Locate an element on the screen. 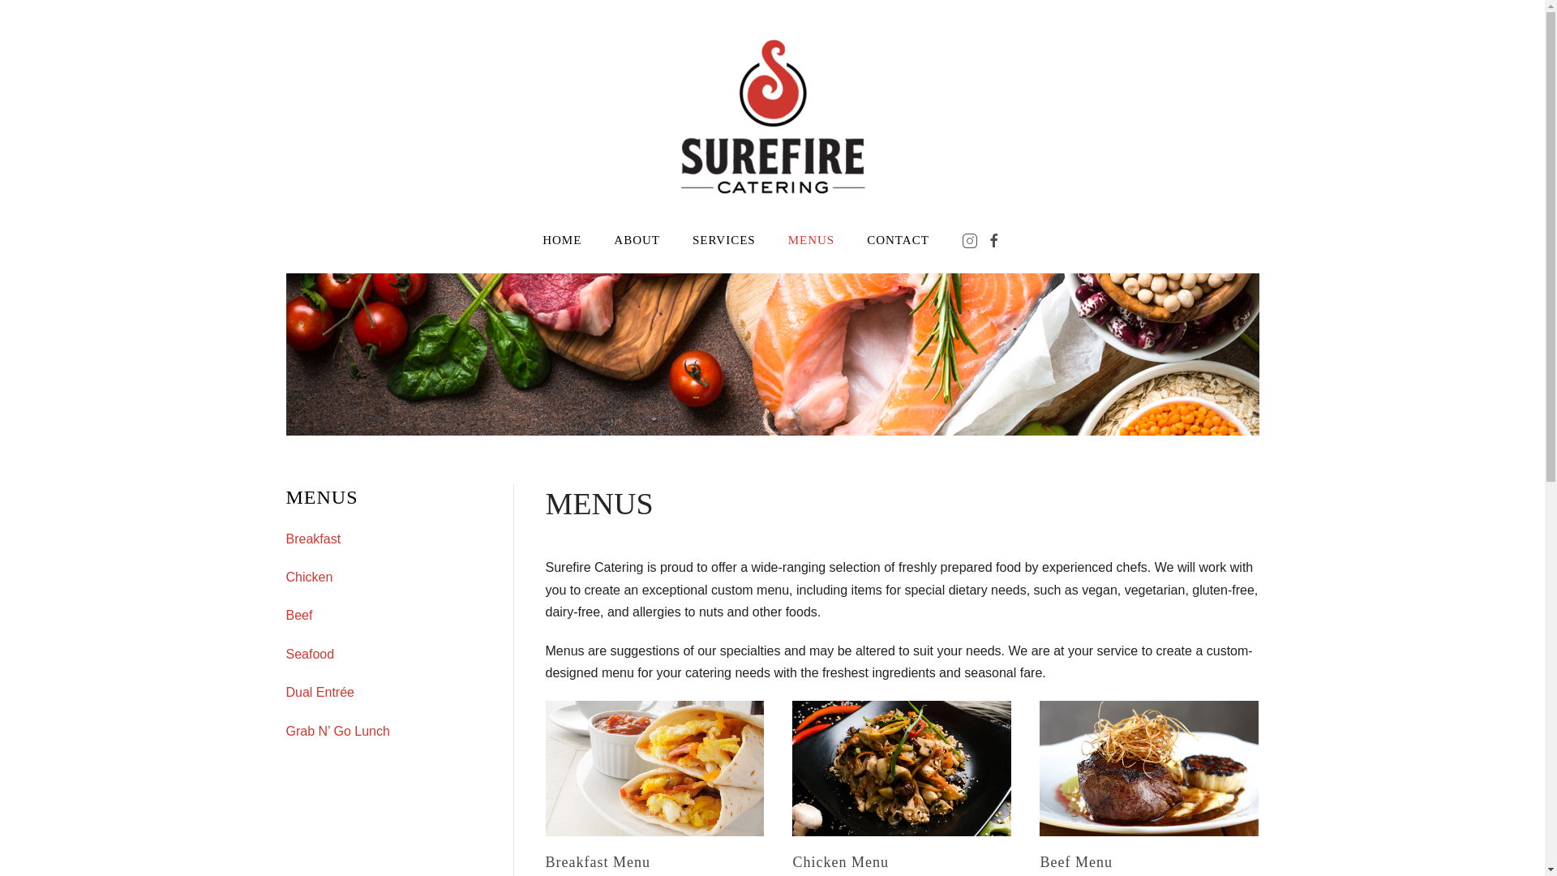 This screenshot has height=876, width=1557. Beef is located at coordinates (298, 615).